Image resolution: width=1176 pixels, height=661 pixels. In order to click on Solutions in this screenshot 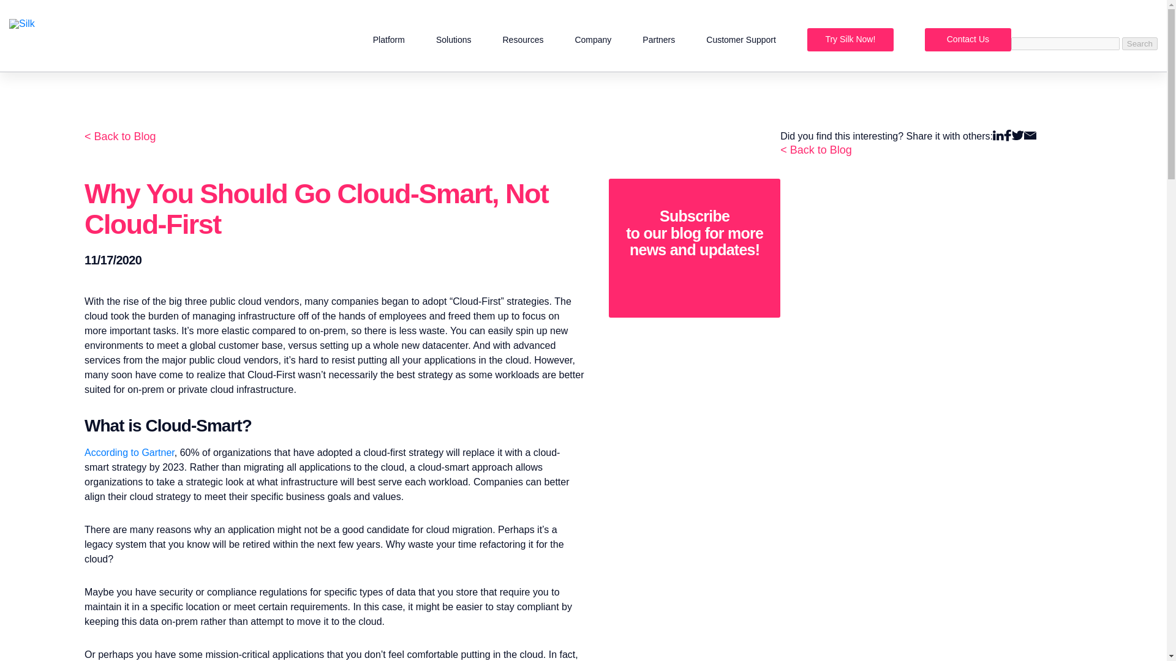, I will do `click(453, 39)`.